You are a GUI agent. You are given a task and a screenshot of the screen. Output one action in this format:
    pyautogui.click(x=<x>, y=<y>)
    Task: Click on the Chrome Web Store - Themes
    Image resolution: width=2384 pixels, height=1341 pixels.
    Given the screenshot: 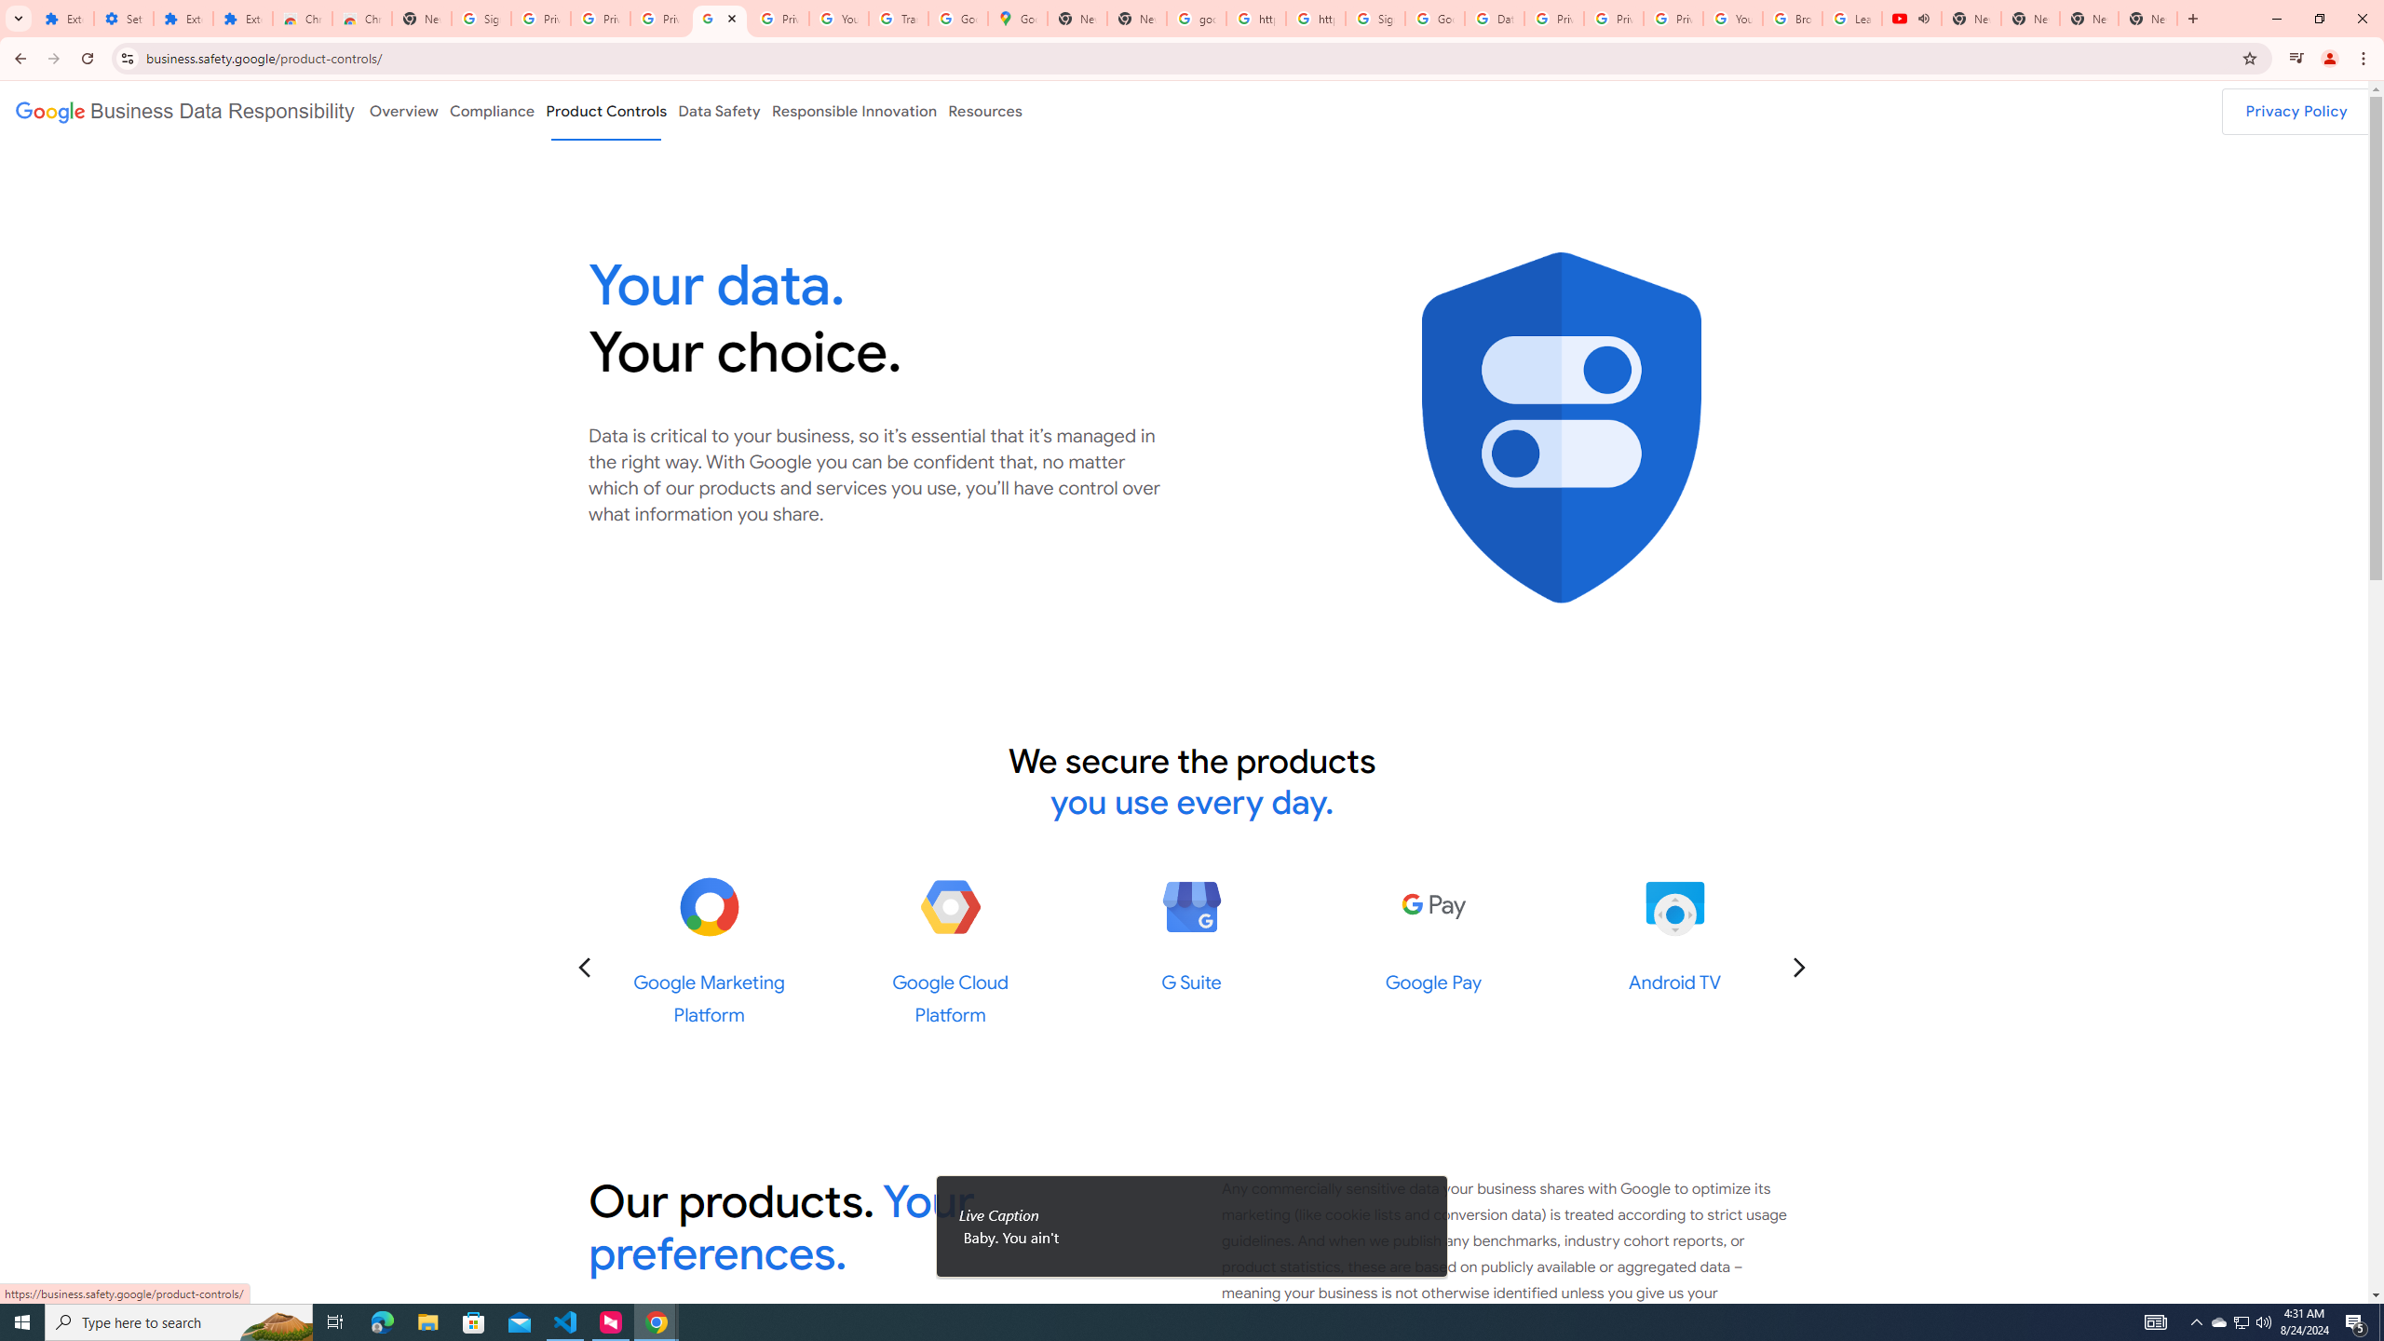 What is the action you would take?
    pyautogui.click(x=362, y=19)
    